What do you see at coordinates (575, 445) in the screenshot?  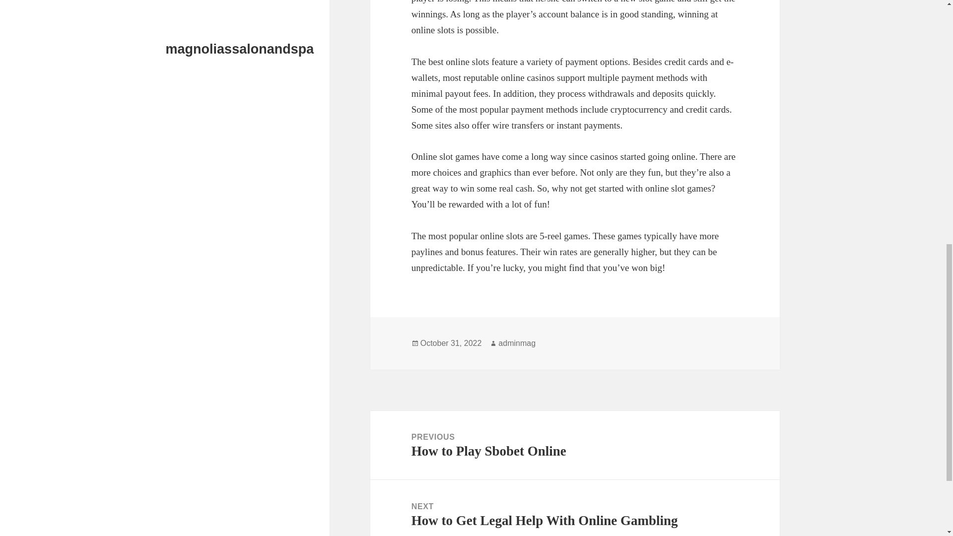 I see `October 31, 2022` at bounding box center [575, 445].